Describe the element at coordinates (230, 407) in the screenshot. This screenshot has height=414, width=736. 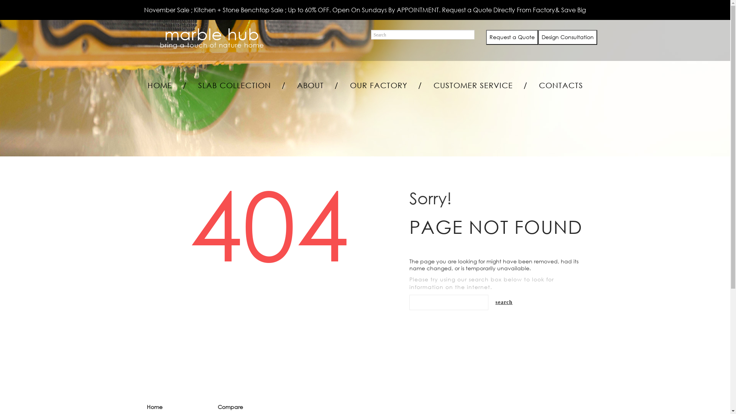
I see `Compare` at that location.